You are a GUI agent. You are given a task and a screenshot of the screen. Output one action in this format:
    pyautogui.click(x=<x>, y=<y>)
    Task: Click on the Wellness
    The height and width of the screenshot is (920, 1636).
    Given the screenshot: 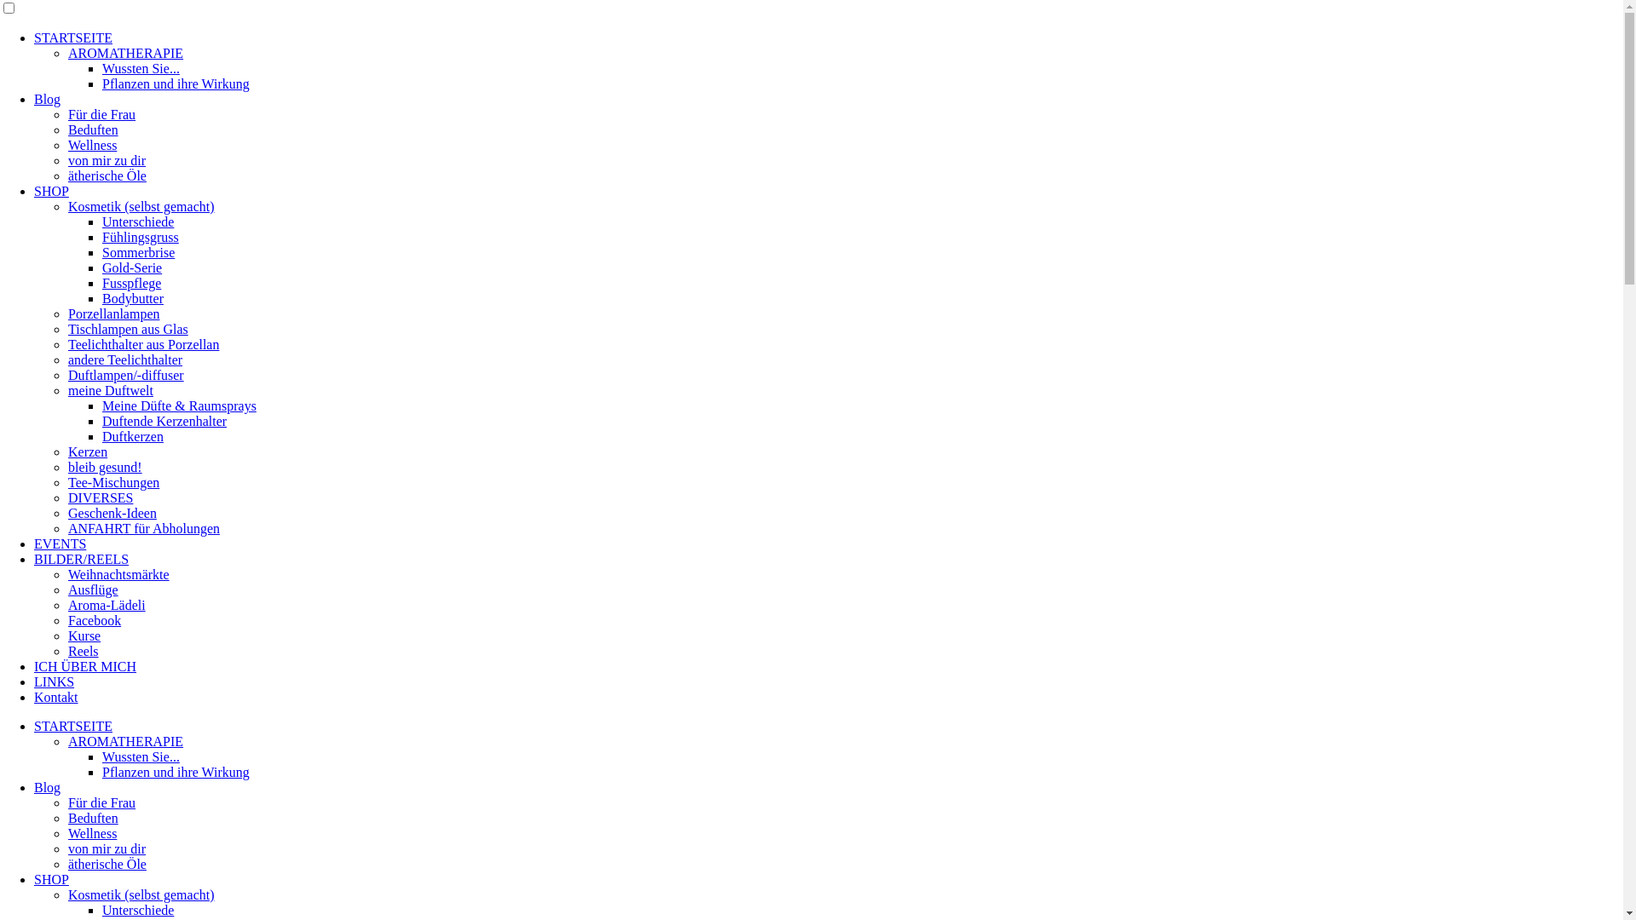 What is the action you would take?
    pyautogui.click(x=92, y=145)
    